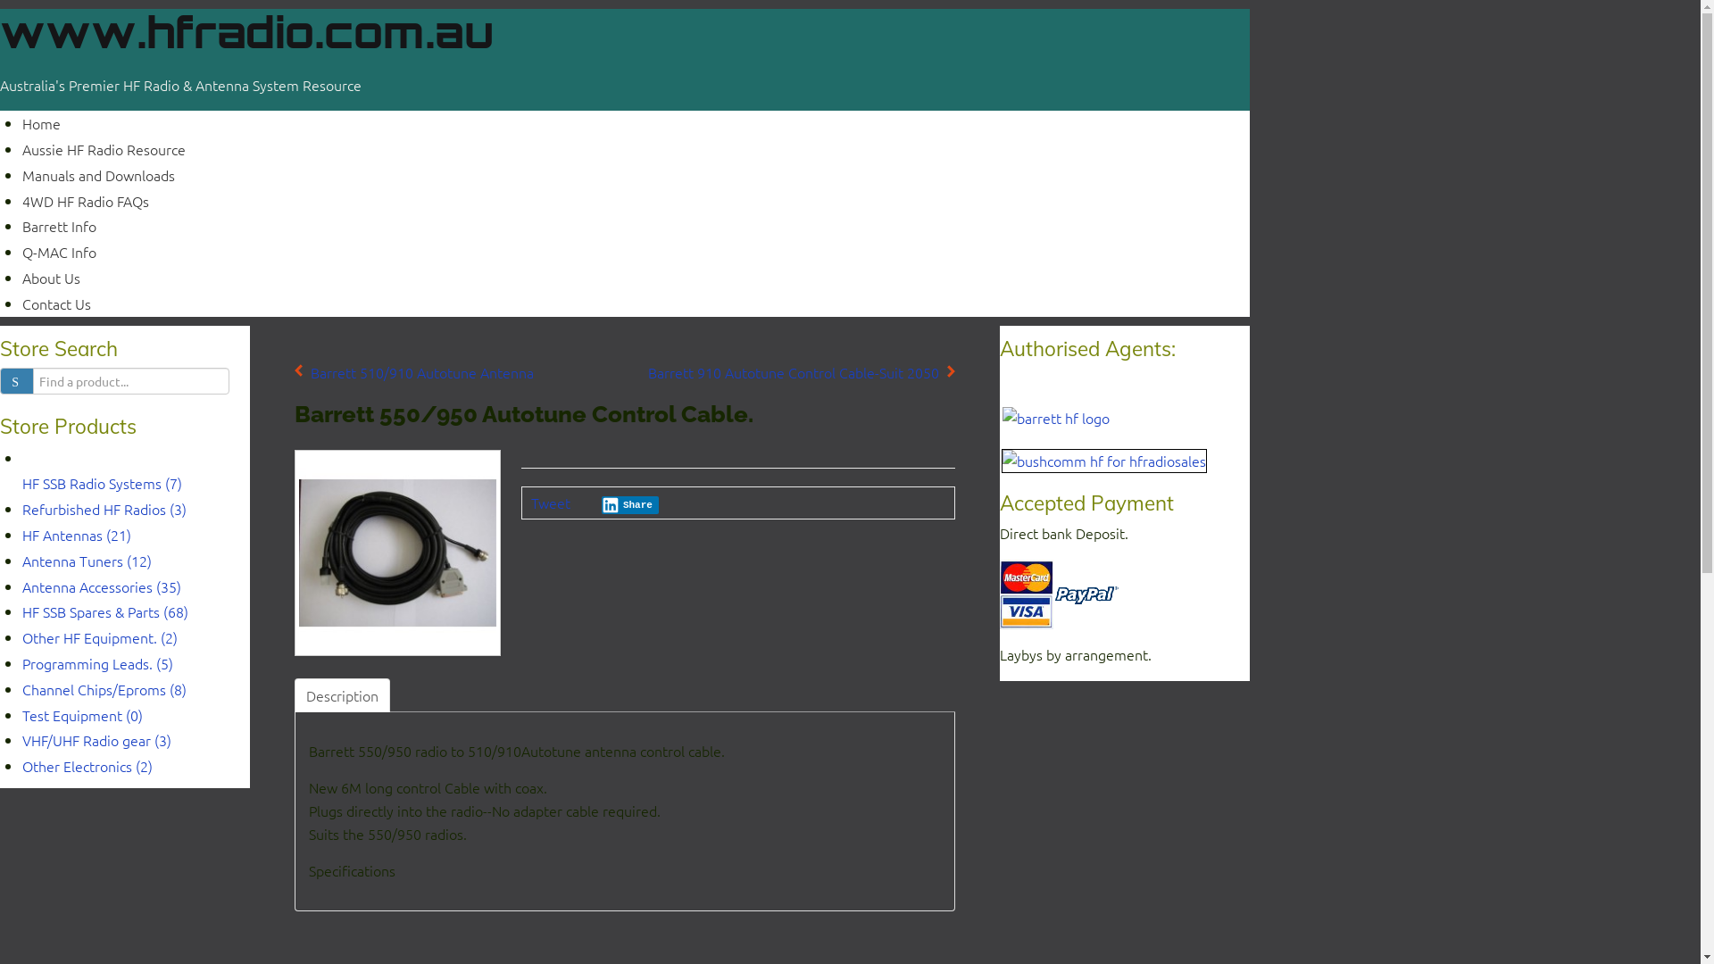 The width and height of the screenshot is (1714, 964). What do you see at coordinates (1056, 416) in the screenshot?
I see `Barrett HF Radio Information catalogue` at bounding box center [1056, 416].